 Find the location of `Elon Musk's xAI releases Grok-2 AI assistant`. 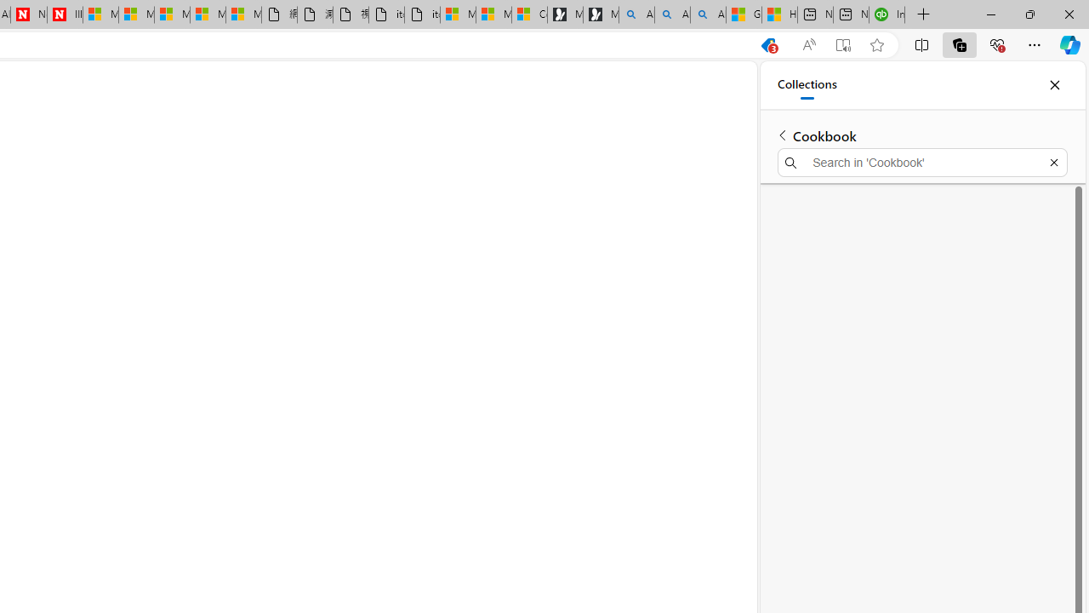

Elon Musk's xAI releases Grok-2 AI assistant is located at coordinates (575, 261).